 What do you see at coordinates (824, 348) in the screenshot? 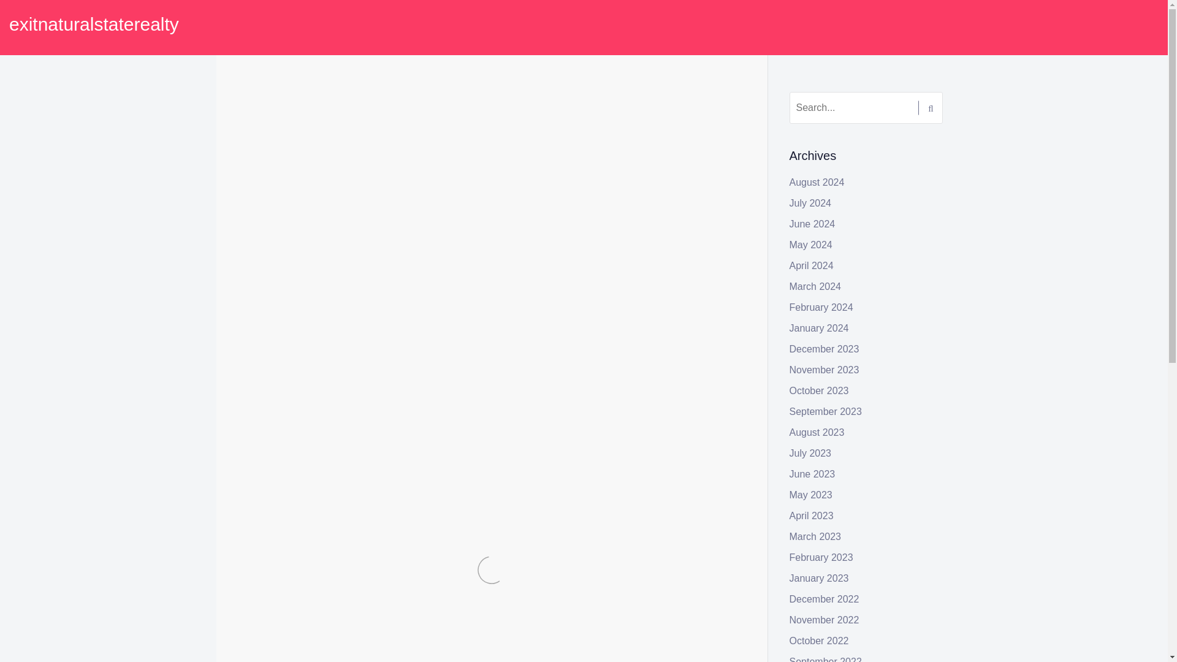
I see `December 2023` at bounding box center [824, 348].